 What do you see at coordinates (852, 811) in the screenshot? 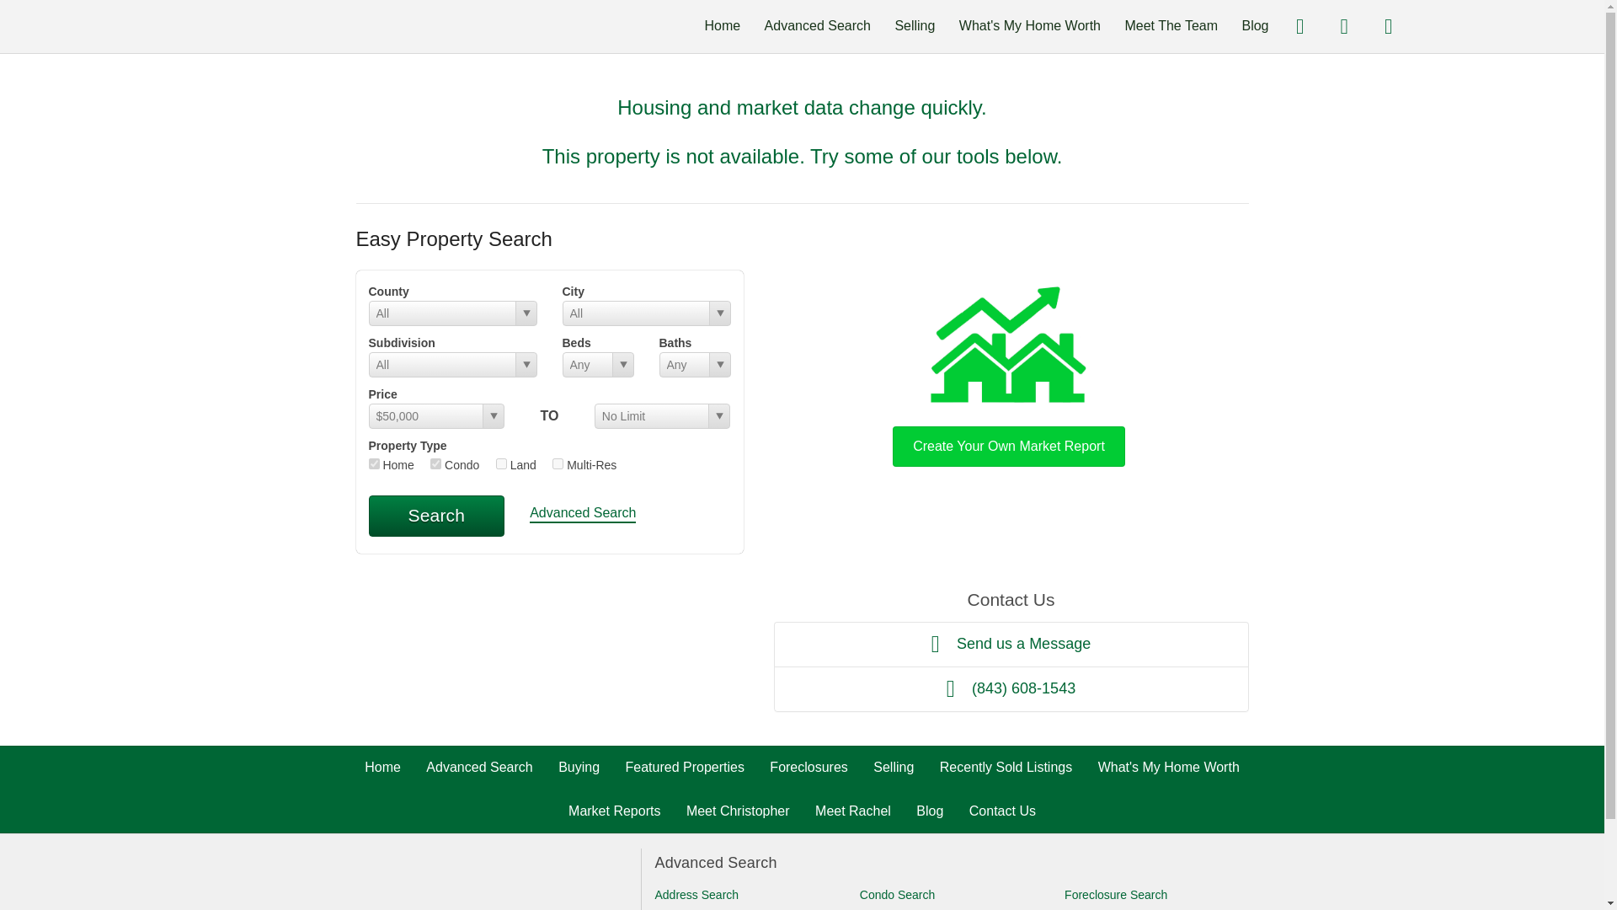
I see `Meet Rachel` at bounding box center [852, 811].